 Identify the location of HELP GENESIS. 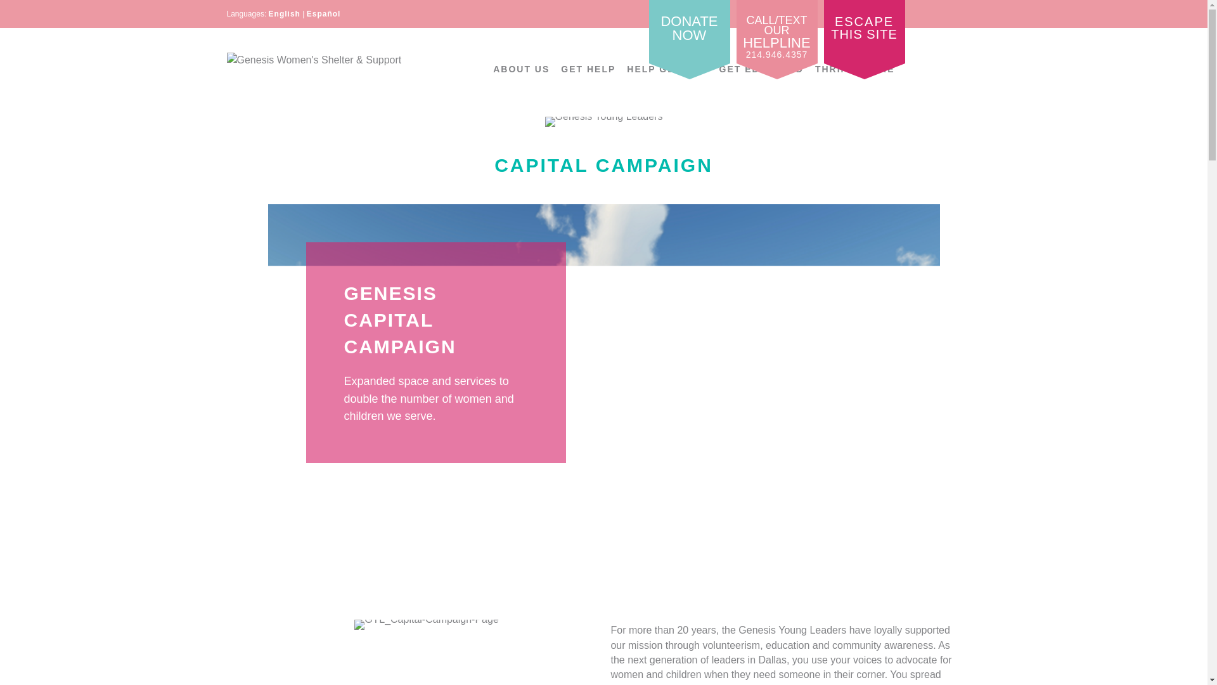
(667, 70).